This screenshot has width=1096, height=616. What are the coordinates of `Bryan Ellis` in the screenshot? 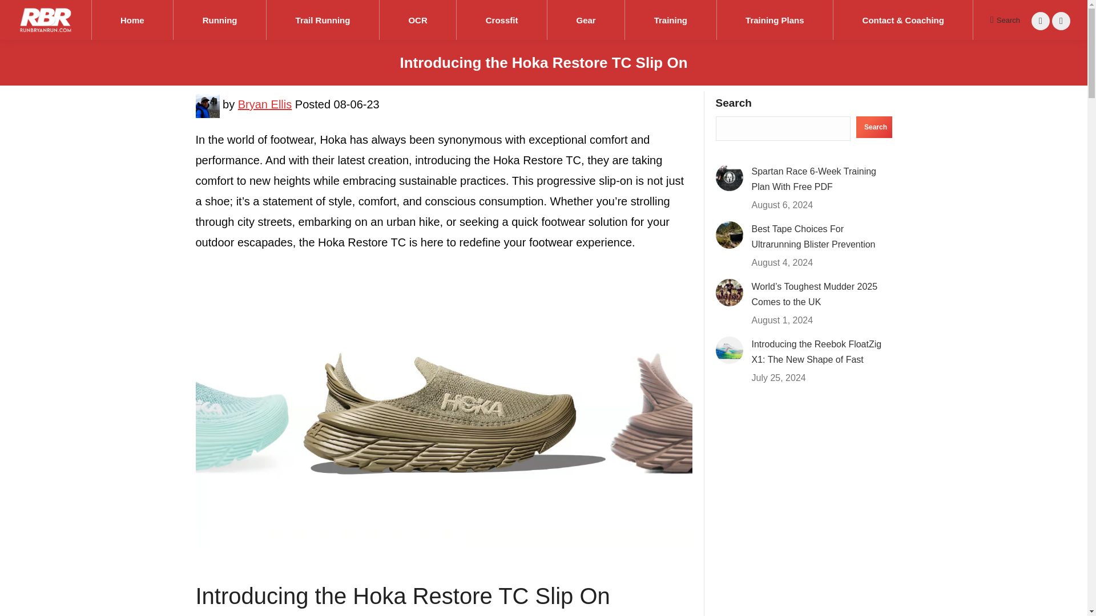 It's located at (264, 109).